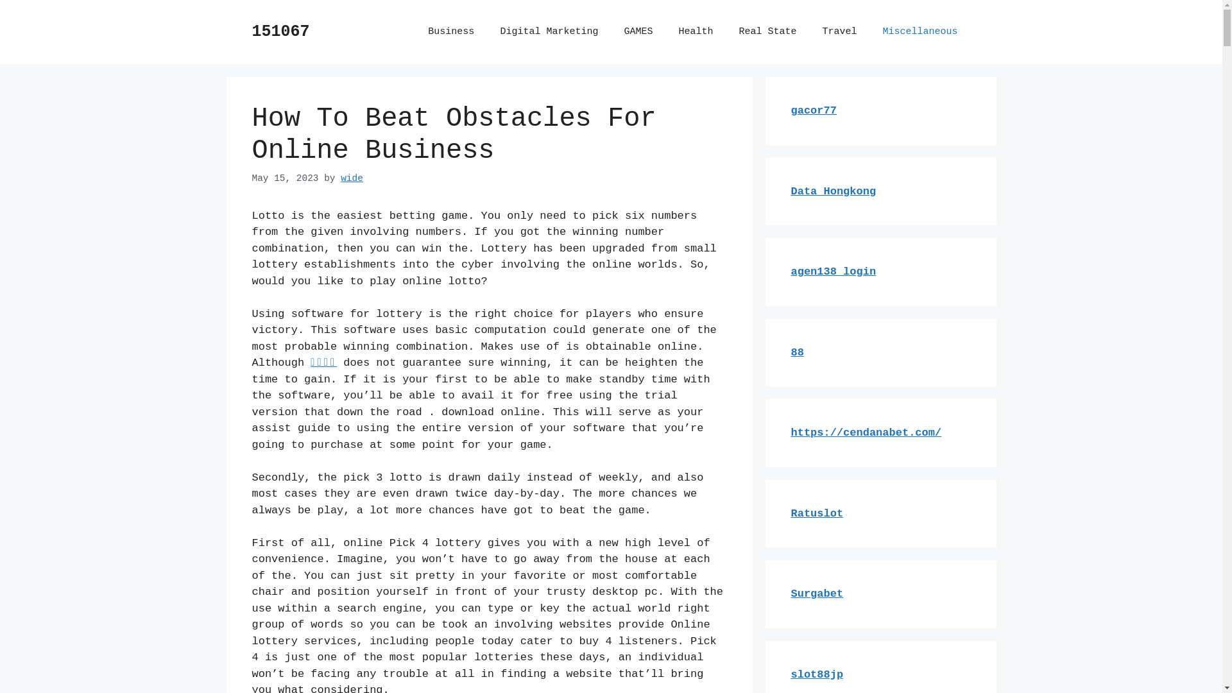 Image resolution: width=1232 pixels, height=693 pixels. What do you see at coordinates (866, 432) in the screenshot?
I see `https://cendanabet.com/` at bounding box center [866, 432].